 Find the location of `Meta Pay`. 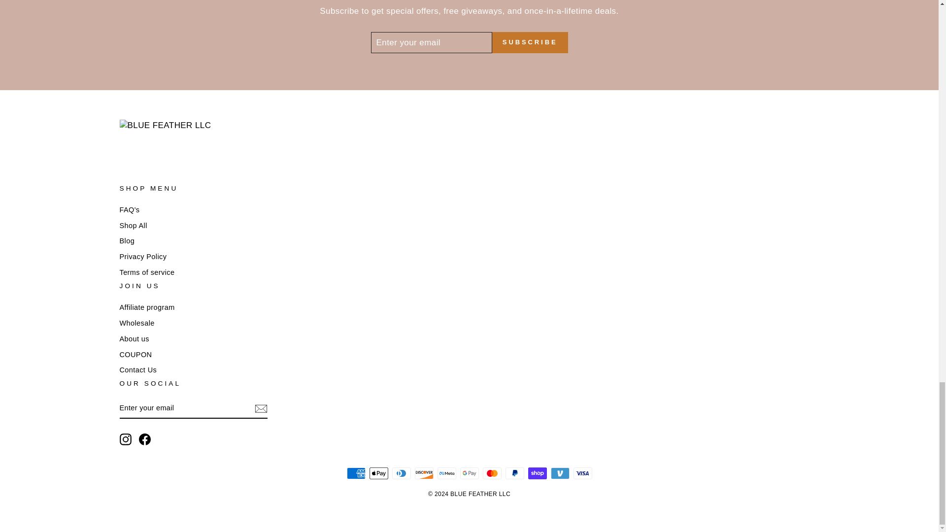

Meta Pay is located at coordinates (446, 473).